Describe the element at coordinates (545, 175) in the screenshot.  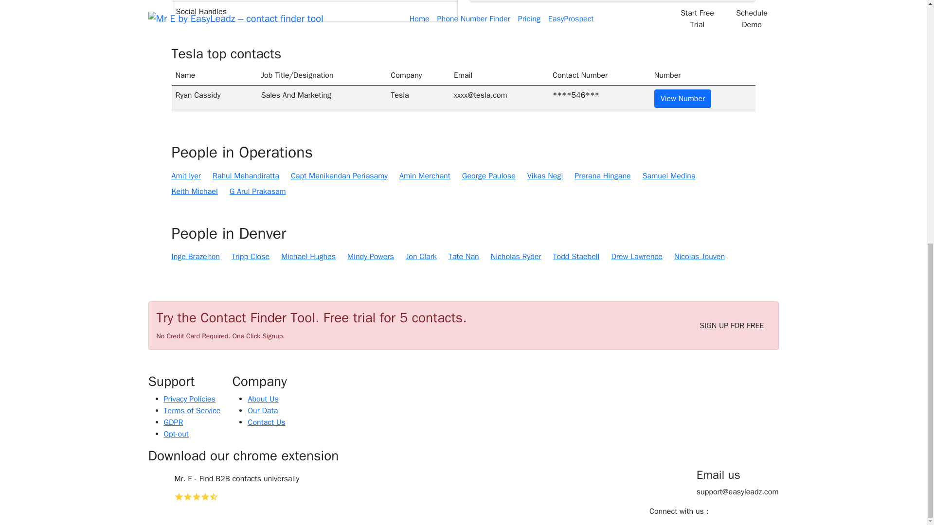
I see `Vikas Negi` at that location.